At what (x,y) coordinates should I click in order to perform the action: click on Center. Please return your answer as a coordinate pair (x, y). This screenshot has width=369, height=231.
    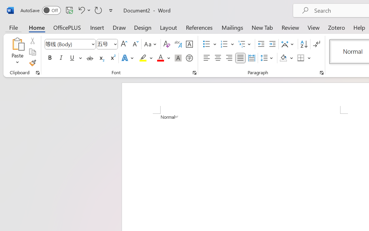
    Looking at the image, I should click on (218, 58).